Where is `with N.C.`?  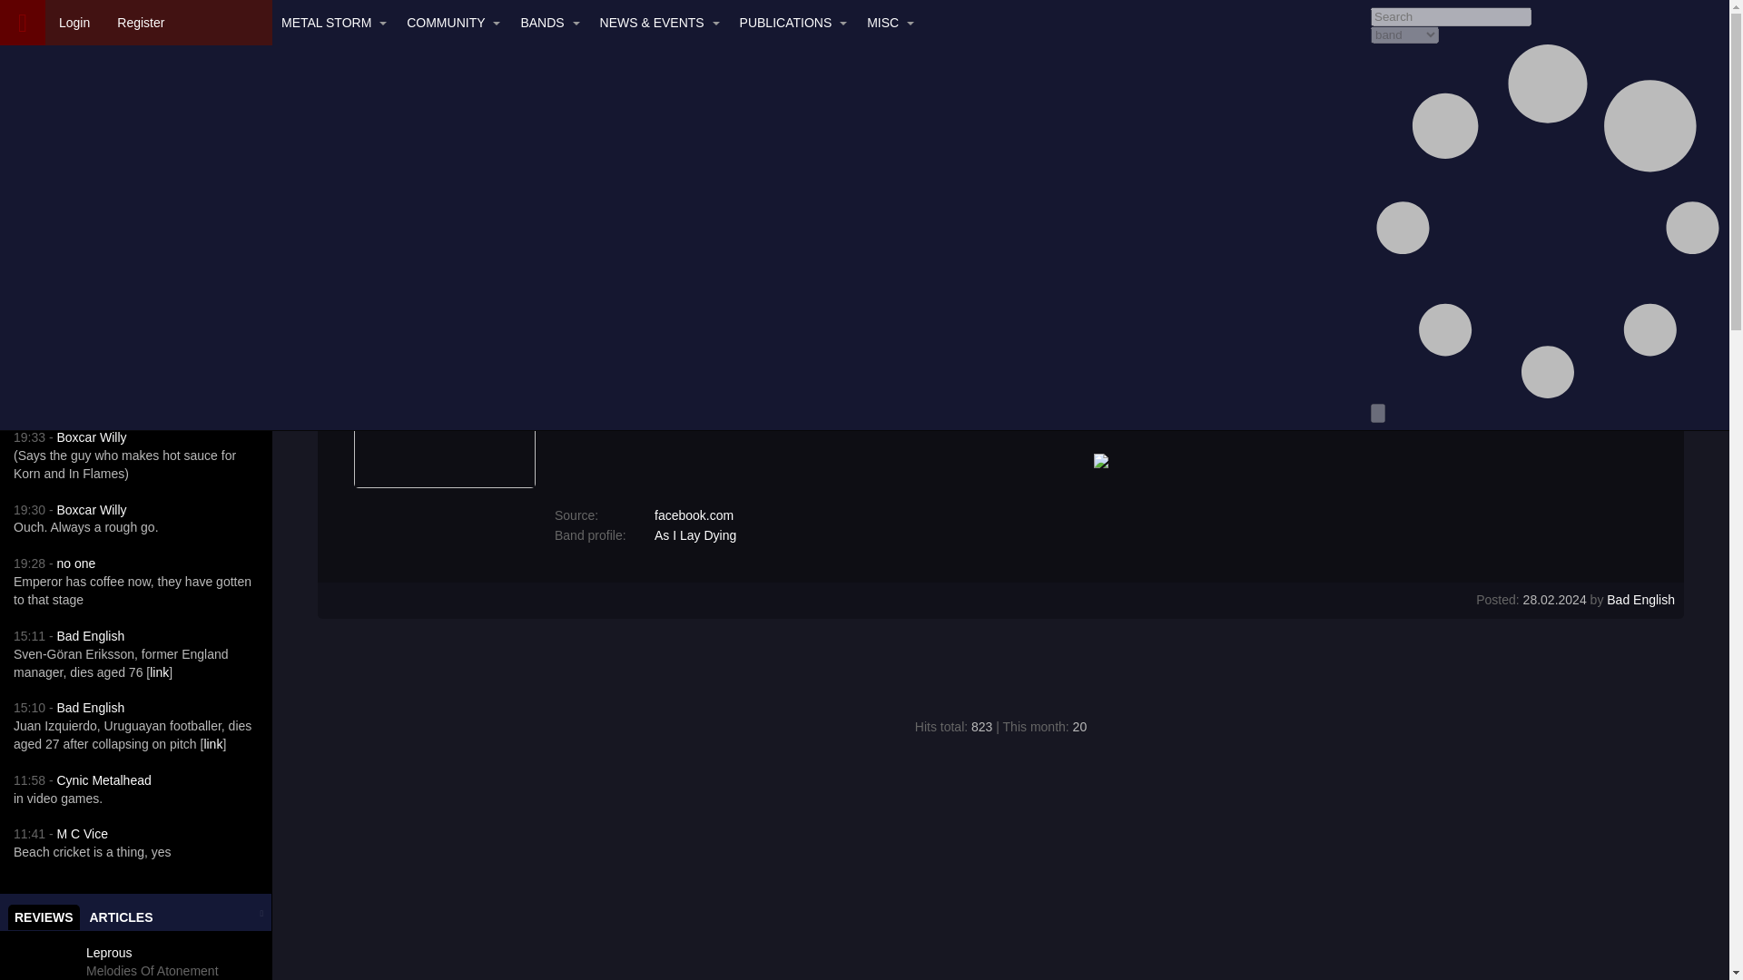
with N.C. is located at coordinates (71, 227).